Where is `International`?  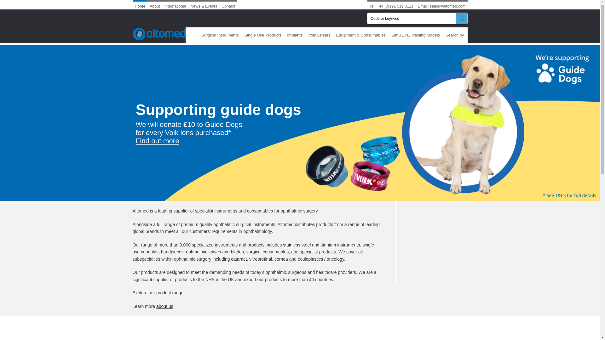 International is located at coordinates (175, 5).